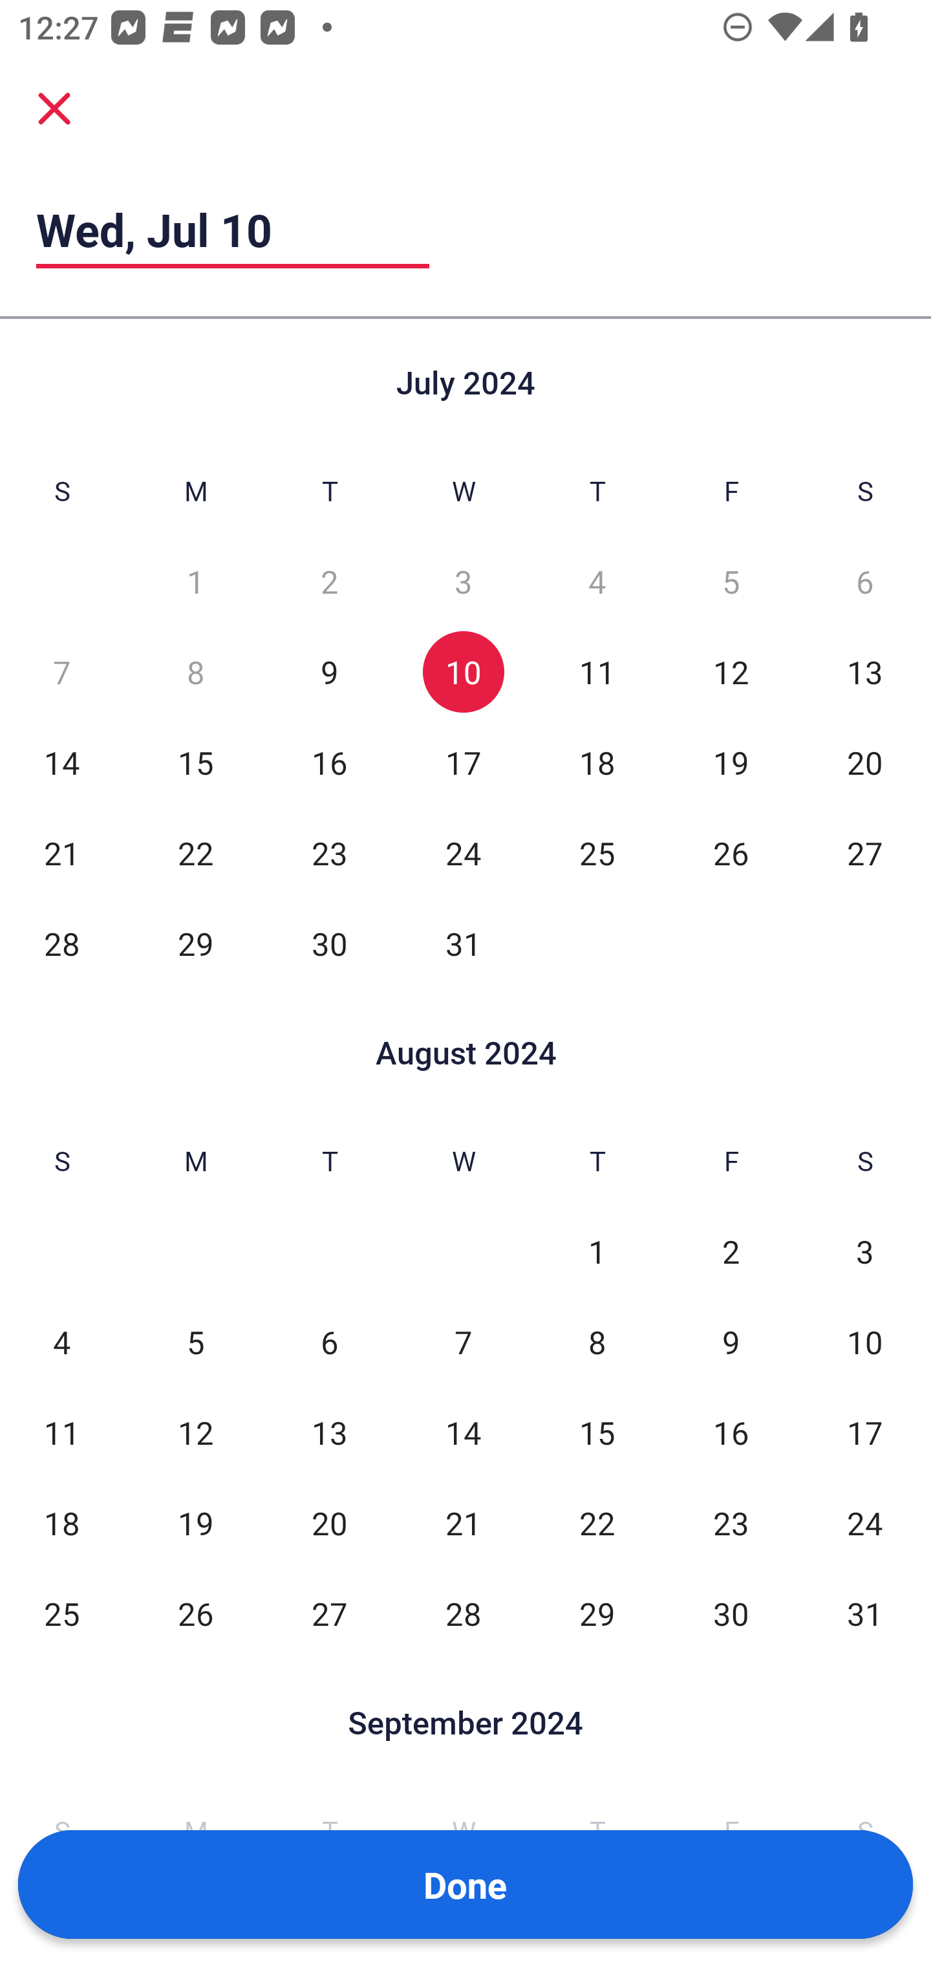 Image resolution: width=931 pixels, height=1966 pixels. Describe the element at coordinates (597, 1433) in the screenshot. I see `15 Thu, Aug 15, Not Selected` at that location.